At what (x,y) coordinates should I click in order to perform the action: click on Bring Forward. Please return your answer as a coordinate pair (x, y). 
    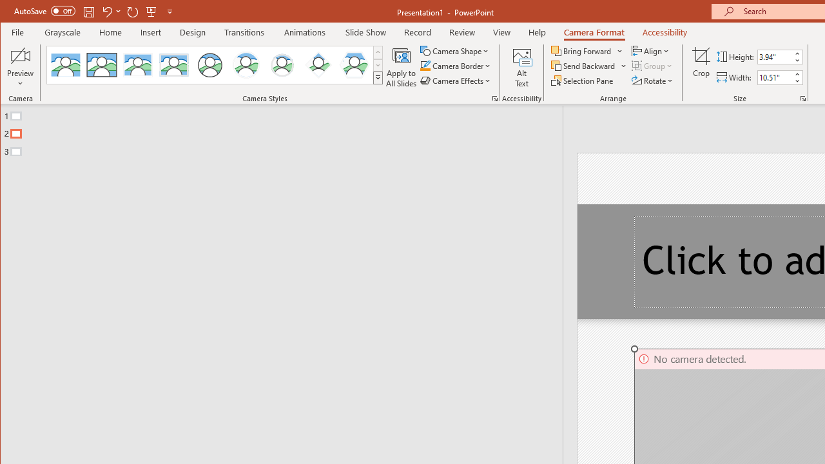
    Looking at the image, I should click on (582, 50).